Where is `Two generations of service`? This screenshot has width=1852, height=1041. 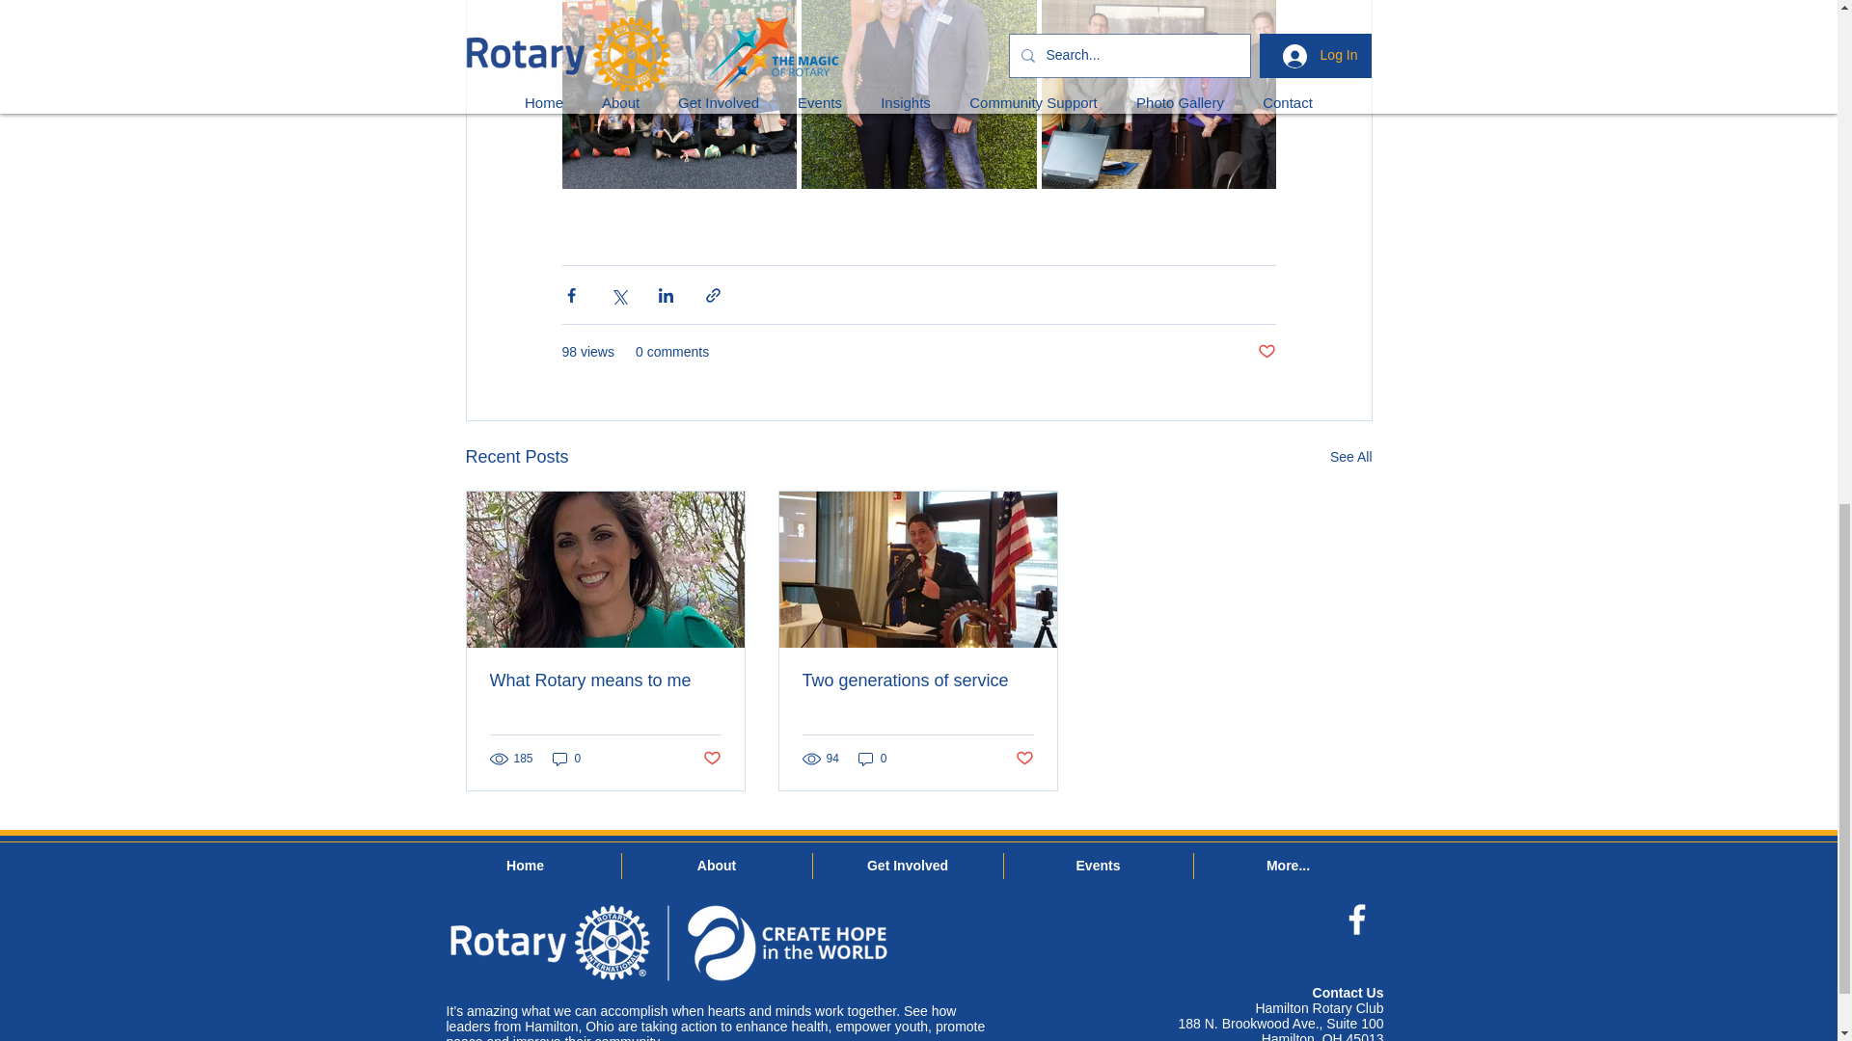
Two generations of service is located at coordinates (917, 681).